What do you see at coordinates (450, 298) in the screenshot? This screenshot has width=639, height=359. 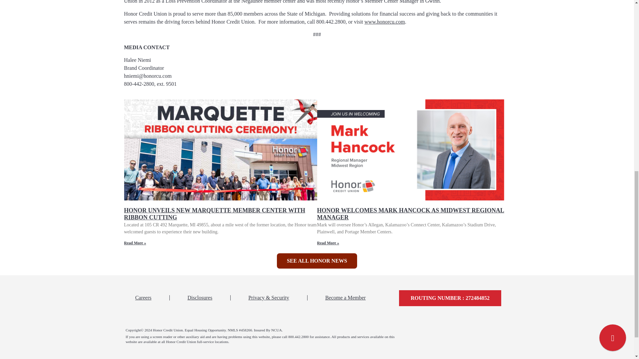 I see `Click to Copy` at bounding box center [450, 298].